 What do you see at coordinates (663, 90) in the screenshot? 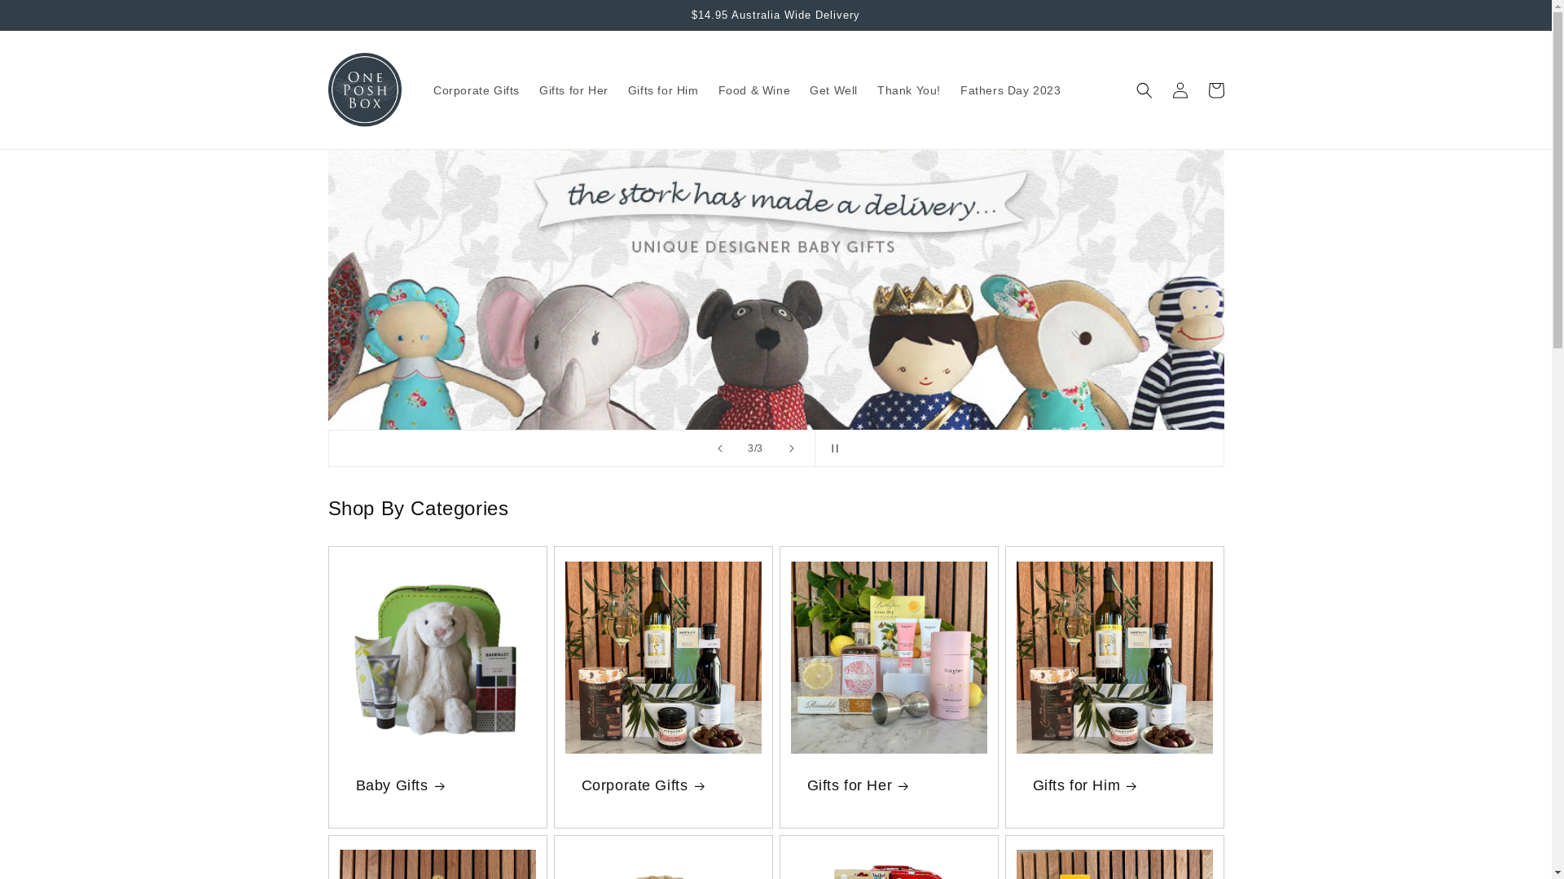
I see `Gifts for Him` at bounding box center [663, 90].